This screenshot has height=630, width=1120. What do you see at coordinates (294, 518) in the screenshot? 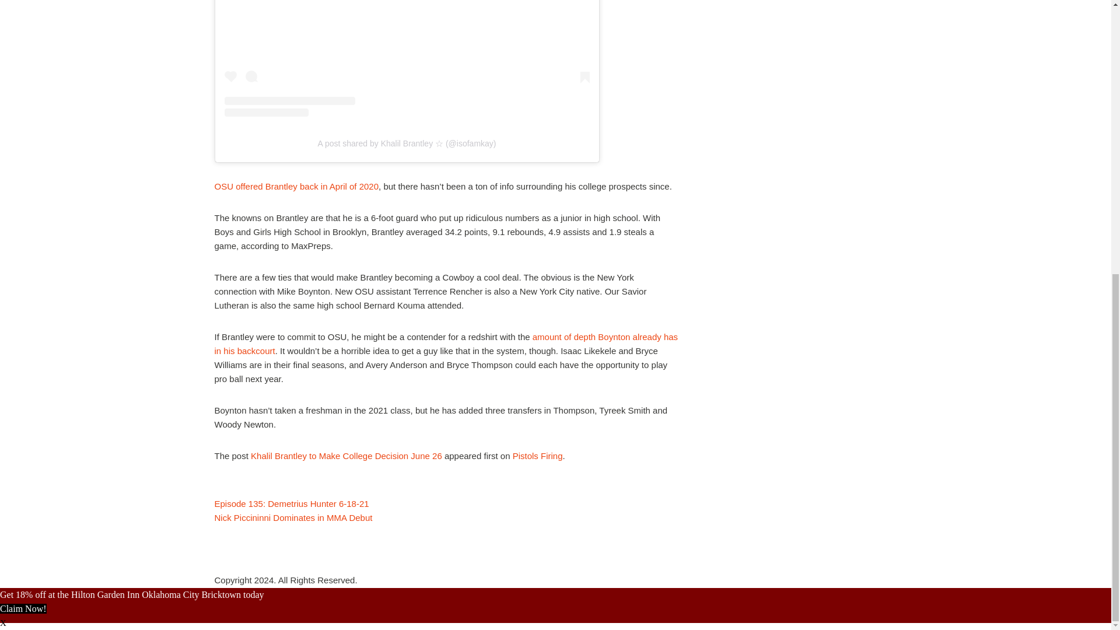
I see `Nick Piccininni Dominates in MMA Debut` at bounding box center [294, 518].